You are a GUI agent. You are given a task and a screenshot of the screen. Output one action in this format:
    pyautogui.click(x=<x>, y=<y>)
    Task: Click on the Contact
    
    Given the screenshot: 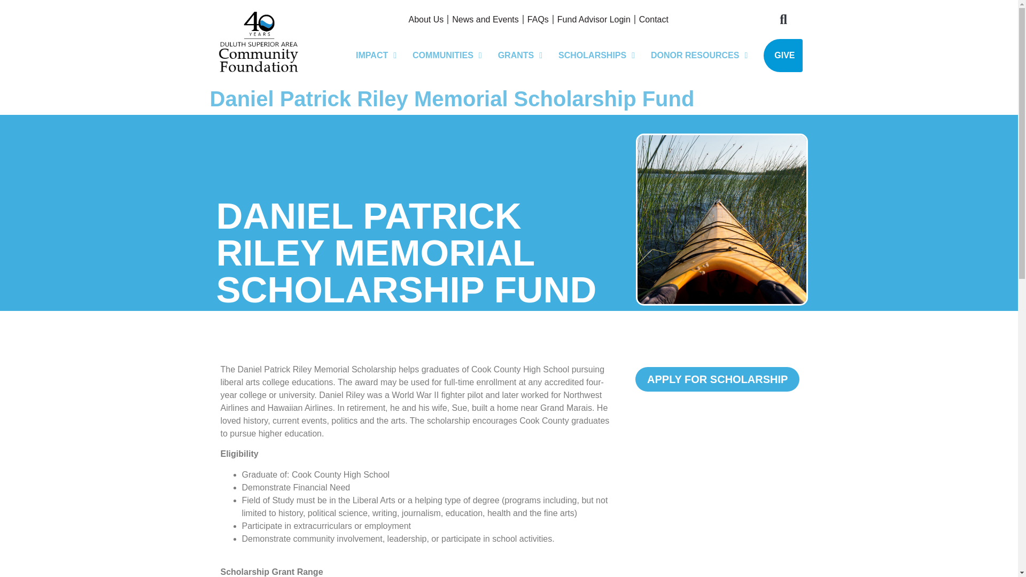 What is the action you would take?
    pyautogui.click(x=653, y=20)
    